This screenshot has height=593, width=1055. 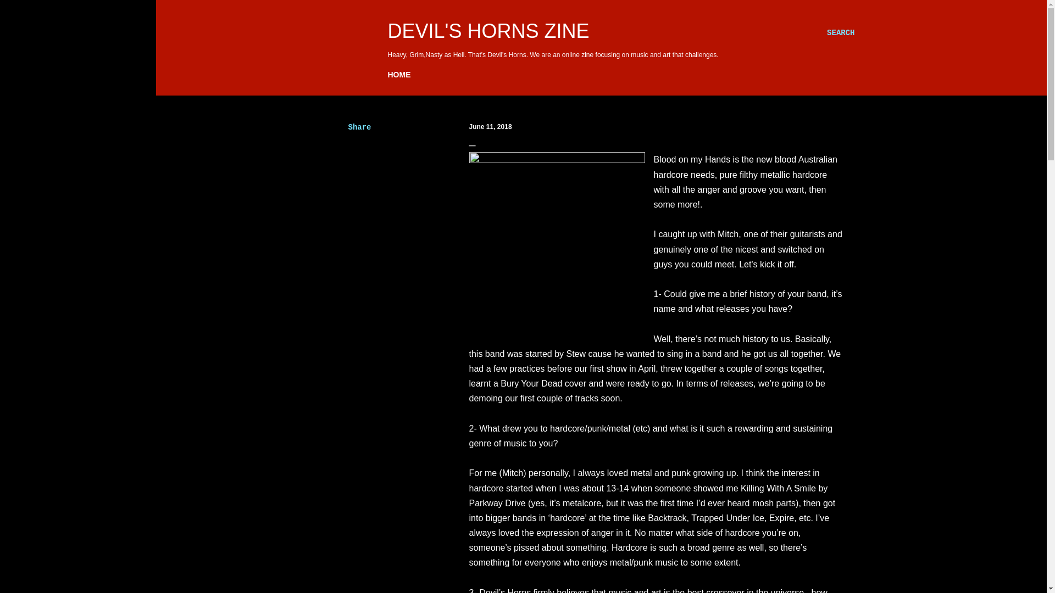 I want to click on permanent link, so click(x=490, y=126).